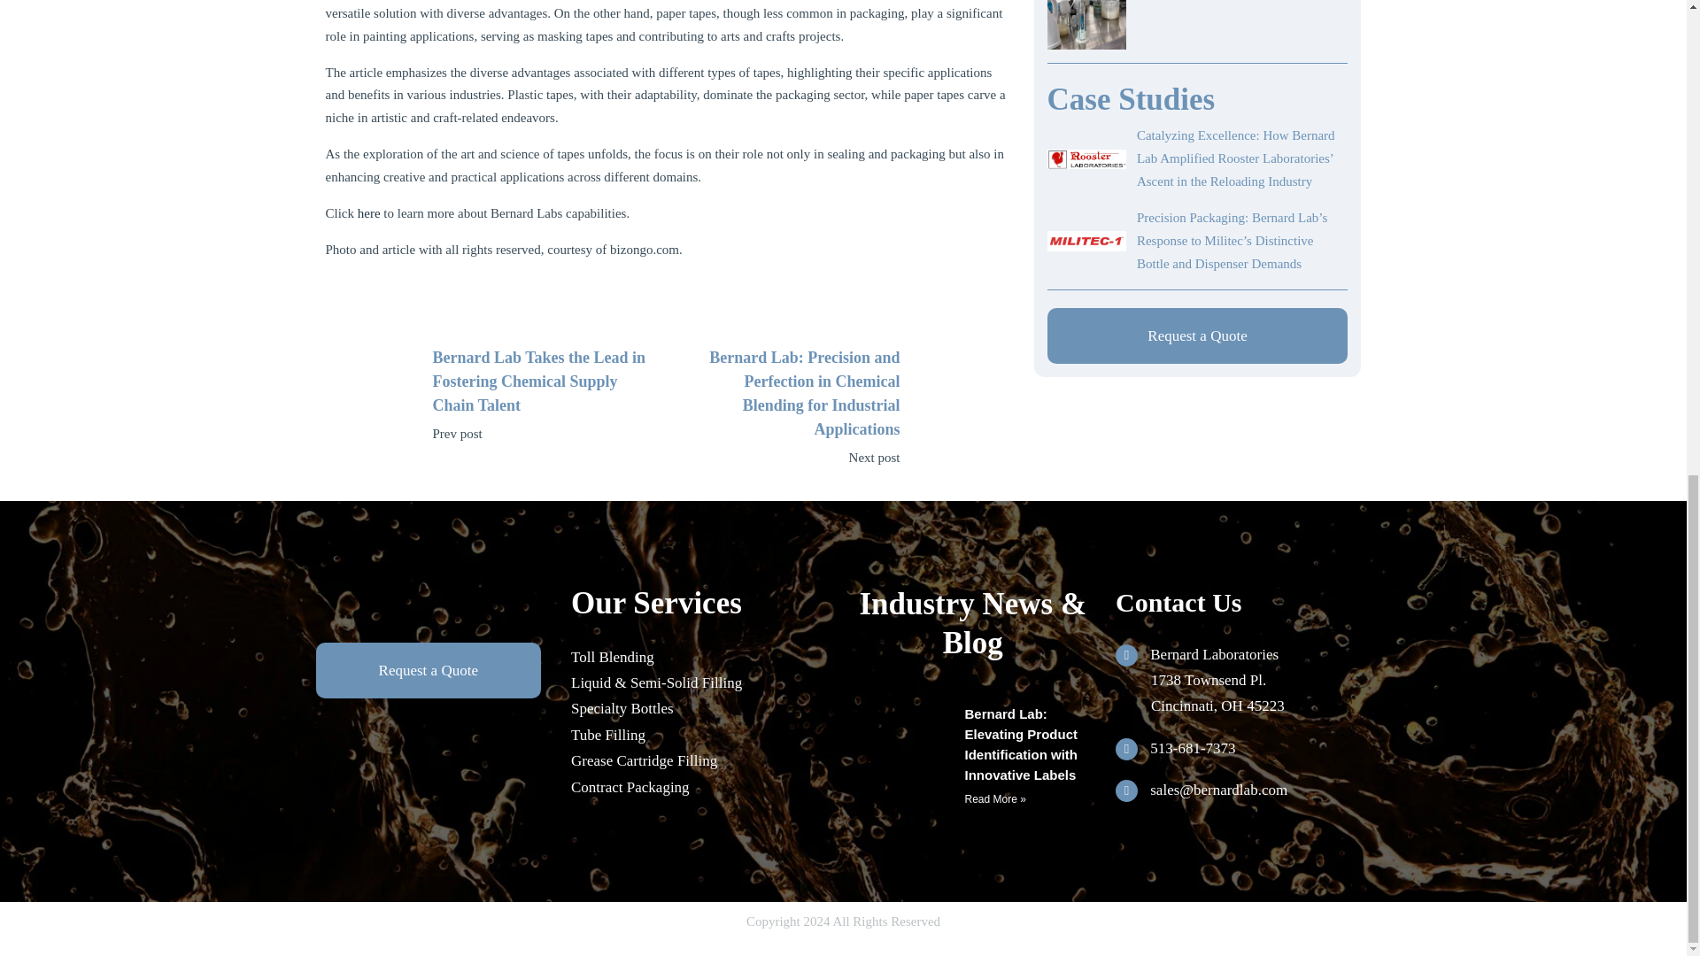 The height and width of the screenshot is (956, 1700). I want to click on Next post, so click(790, 459).